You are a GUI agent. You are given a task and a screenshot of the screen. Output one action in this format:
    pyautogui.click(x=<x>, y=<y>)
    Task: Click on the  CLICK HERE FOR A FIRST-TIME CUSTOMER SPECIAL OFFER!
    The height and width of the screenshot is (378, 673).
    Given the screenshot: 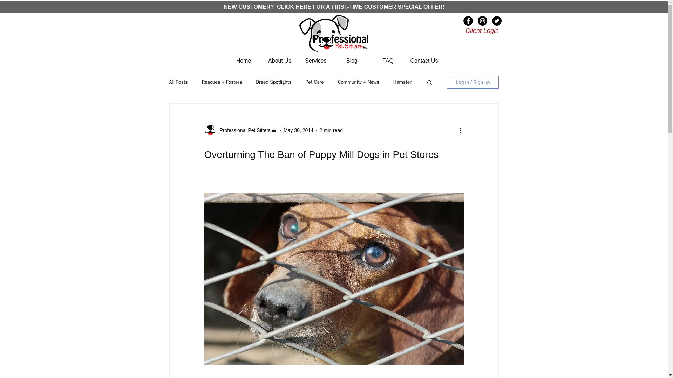 What is the action you would take?
    pyautogui.click(x=360, y=7)
    